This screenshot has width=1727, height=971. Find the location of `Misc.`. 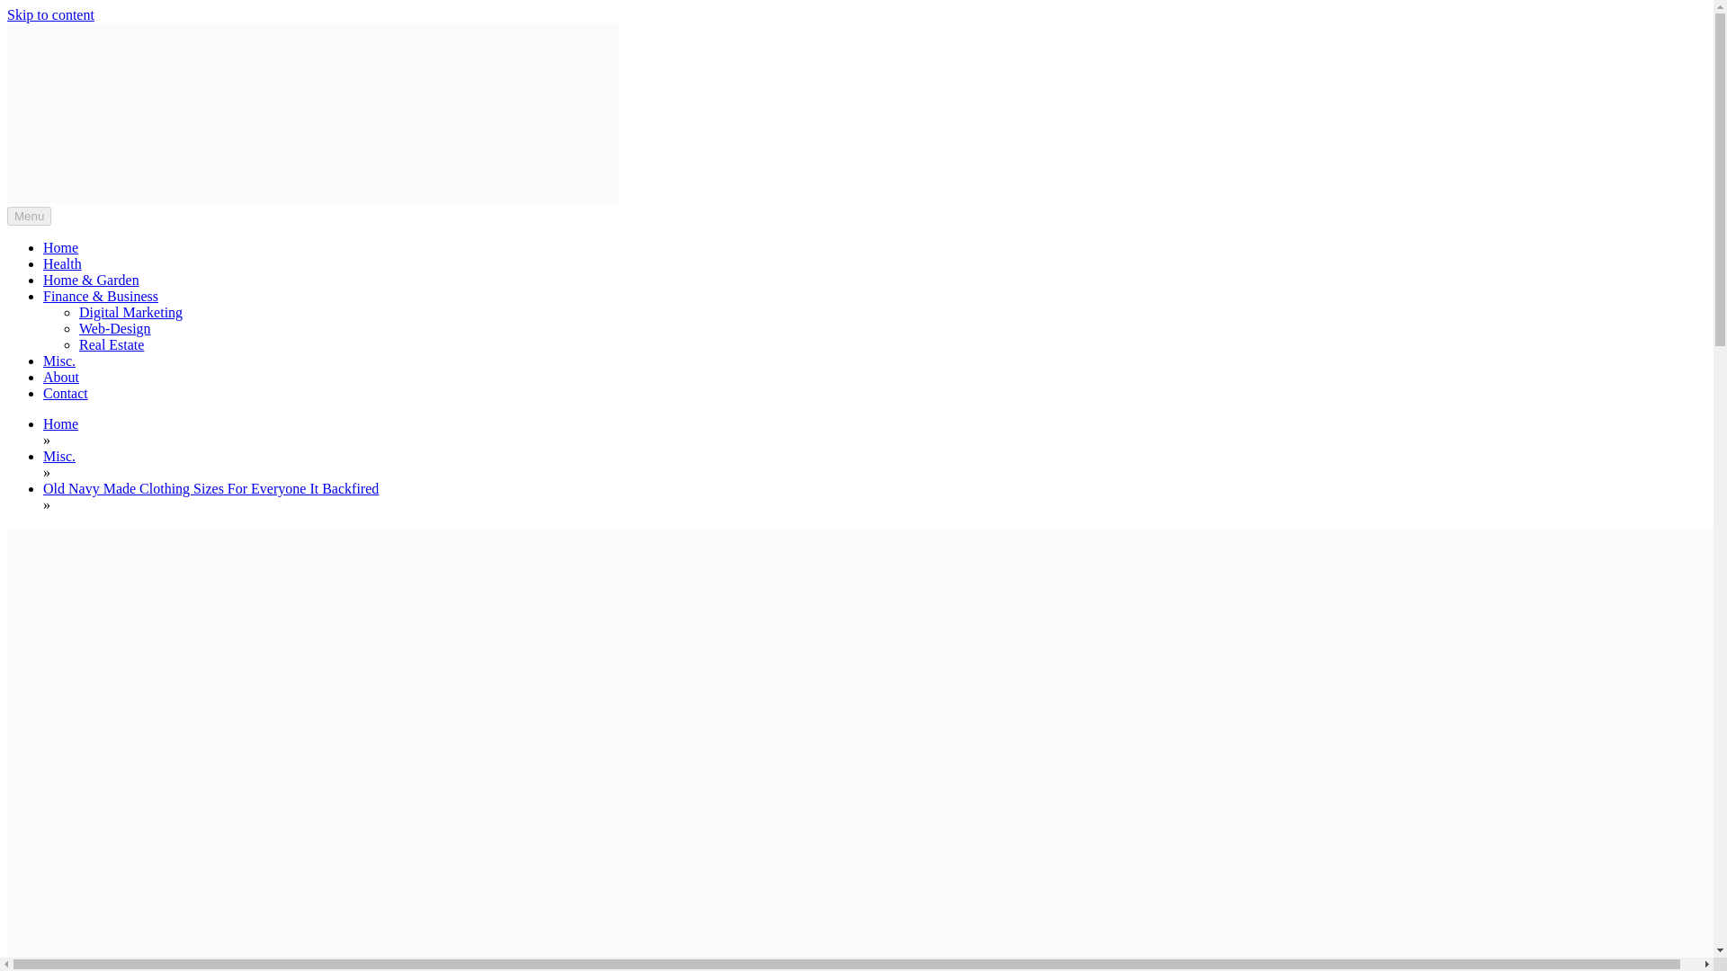

Misc. is located at coordinates (59, 361).